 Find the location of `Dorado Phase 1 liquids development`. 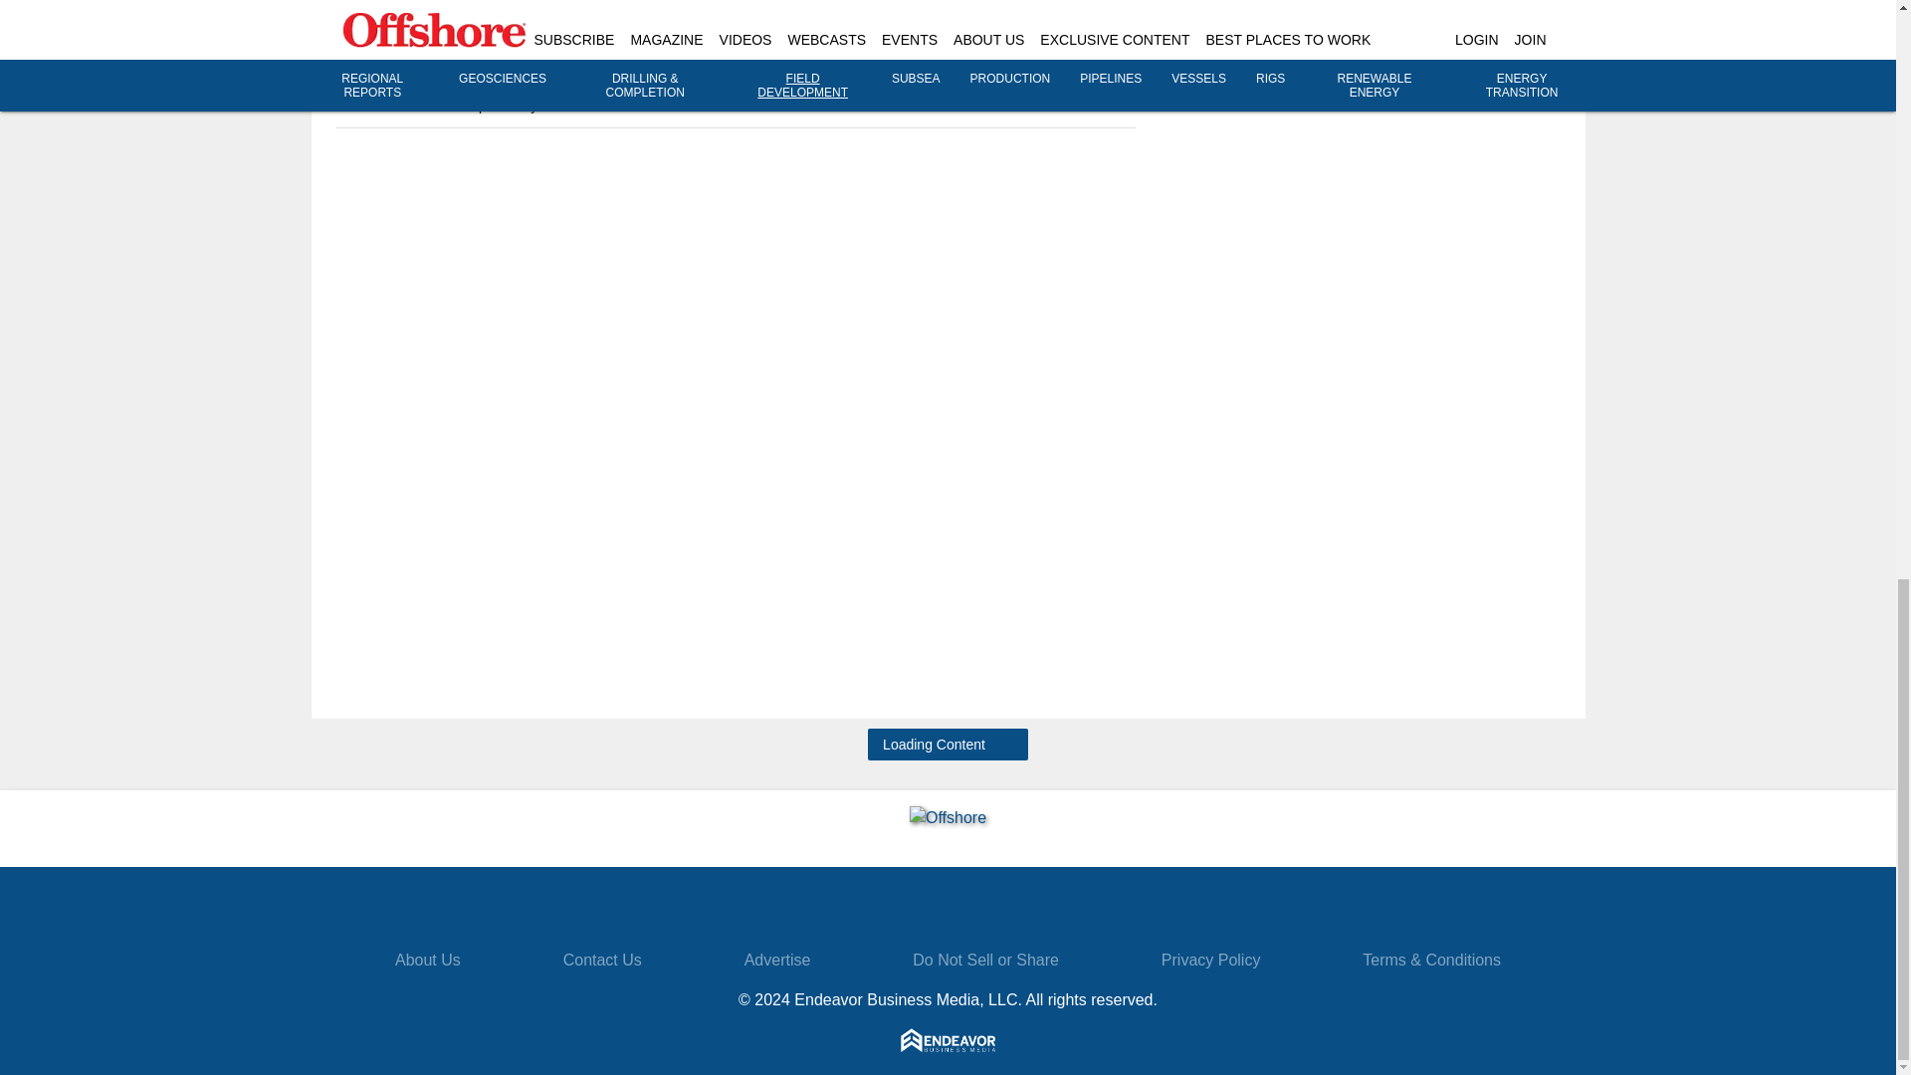

Dorado Phase 1 liquids development is located at coordinates (1492, 26).